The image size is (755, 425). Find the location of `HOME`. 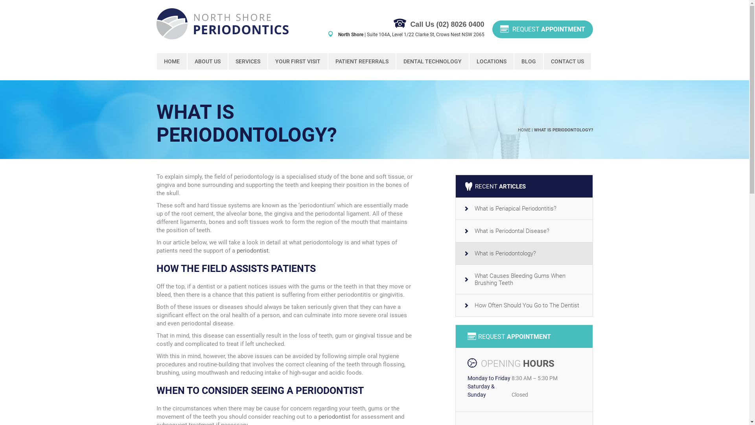

HOME is located at coordinates (524, 130).